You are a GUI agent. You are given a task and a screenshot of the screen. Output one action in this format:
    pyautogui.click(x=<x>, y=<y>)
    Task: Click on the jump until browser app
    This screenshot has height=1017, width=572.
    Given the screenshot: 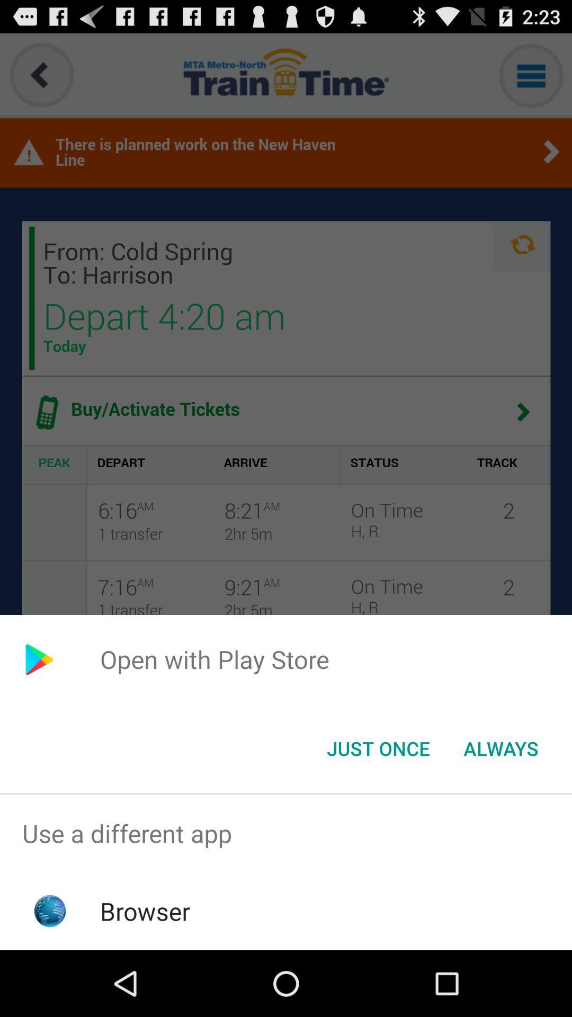 What is the action you would take?
    pyautogui.click(x=145, y=911)
    